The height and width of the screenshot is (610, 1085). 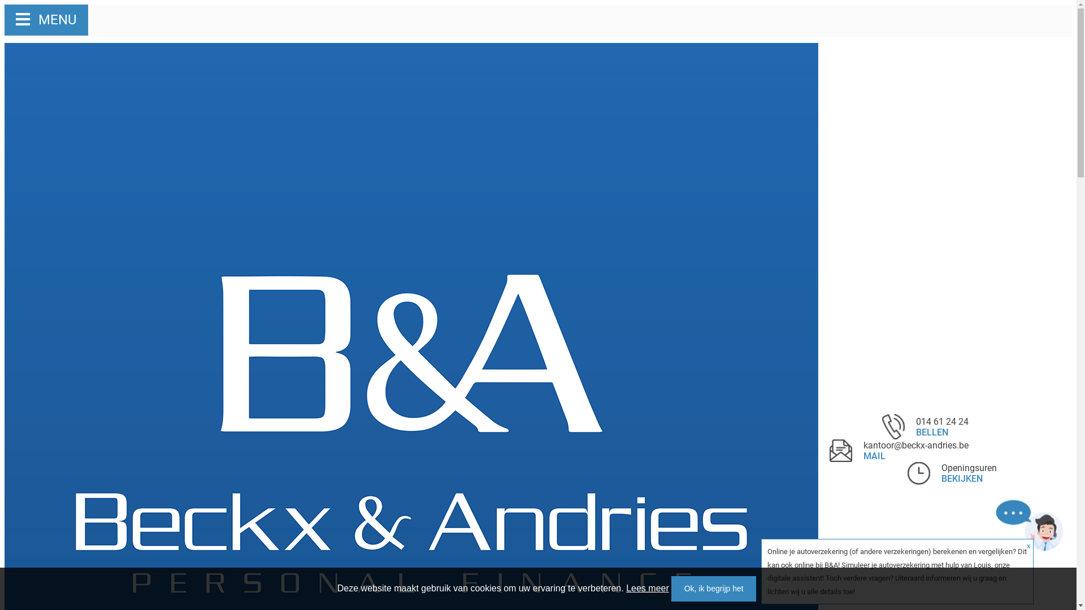 What do you see at coordinates (932, 433) in the screenshot?
I see `BELLEN` at bounding box center [932, 433].